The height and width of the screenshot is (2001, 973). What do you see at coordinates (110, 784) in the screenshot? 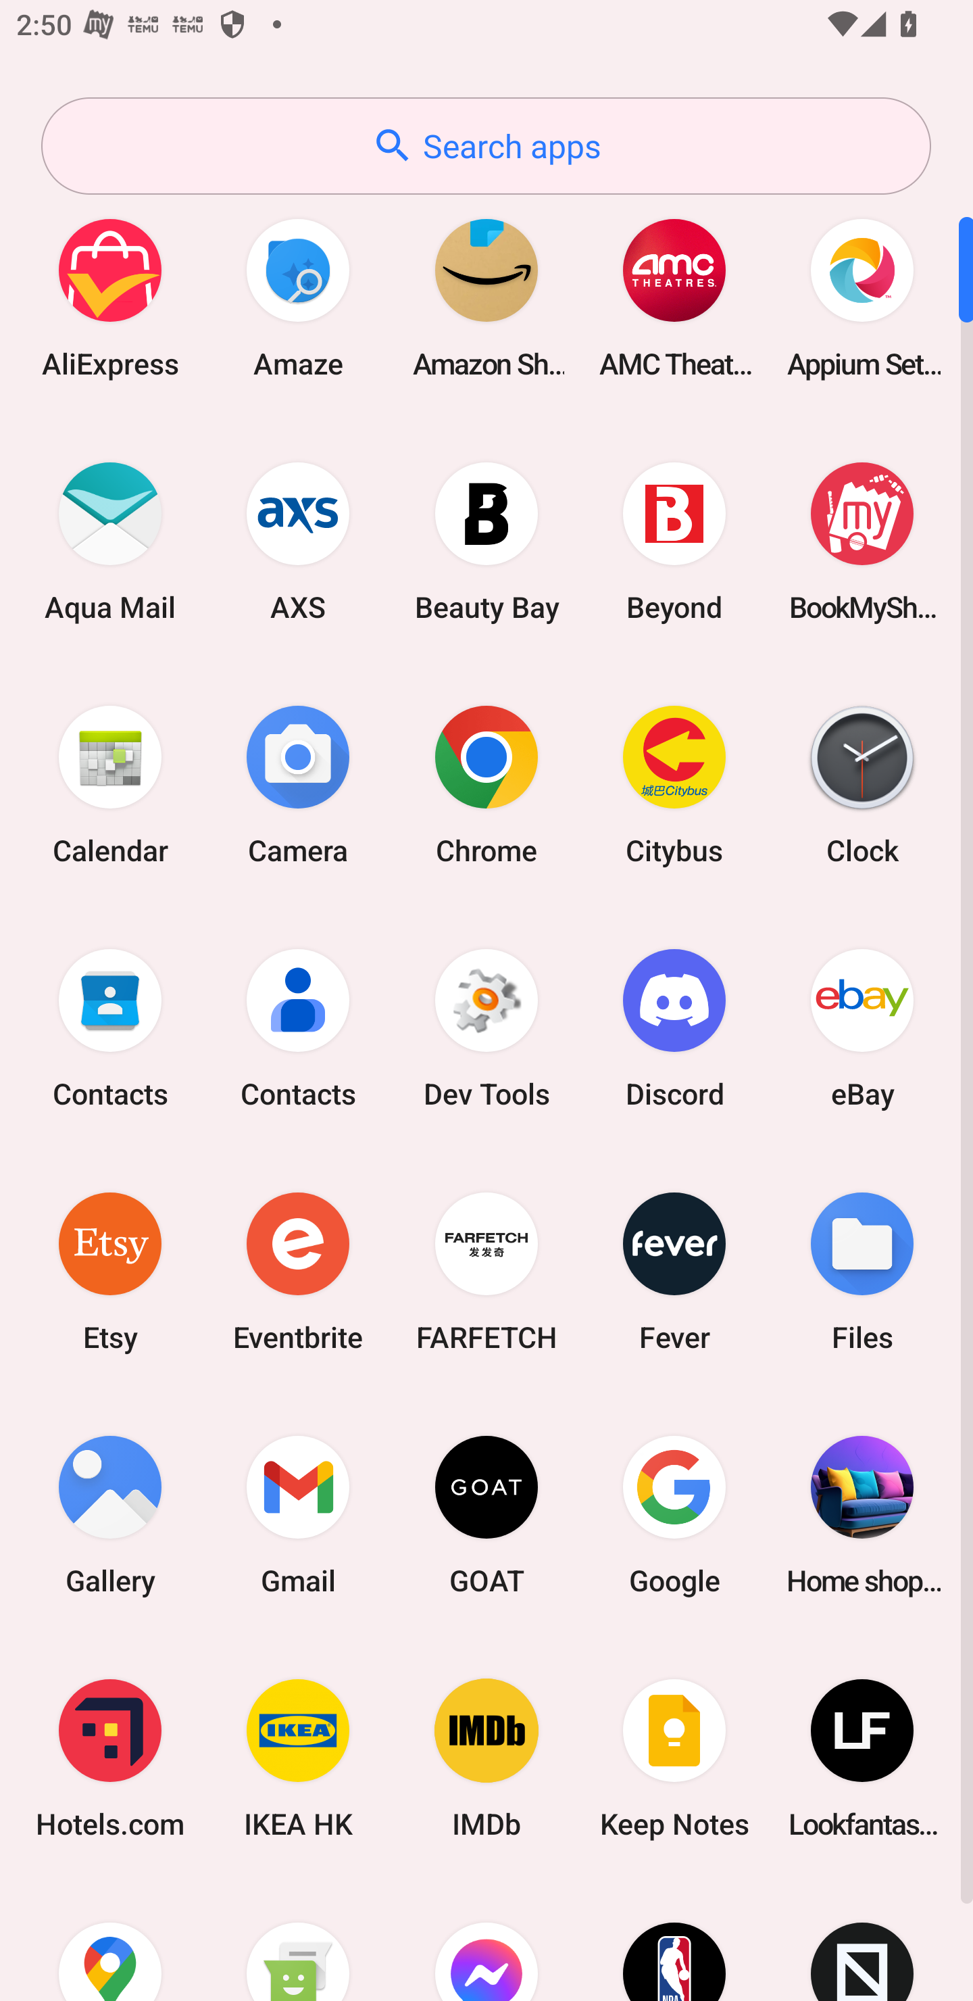
I see `Calendar` at bounding box center [110, 784].